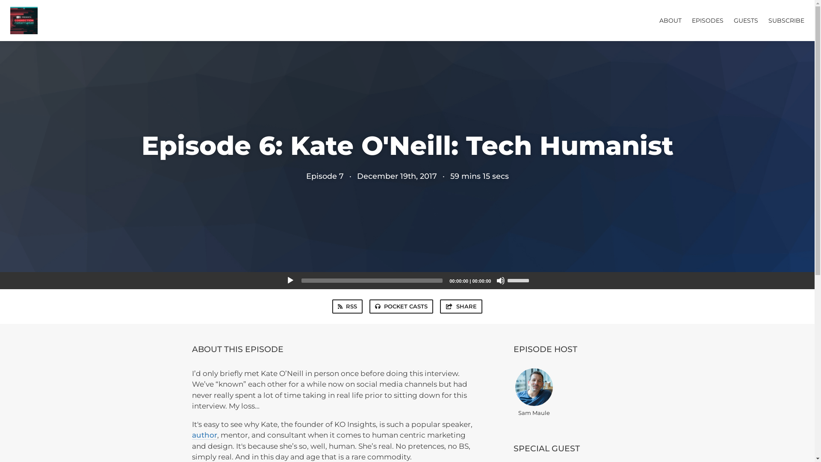  What do you see at coordinates (347, 306) in the screenshot?
I see `RSS` at bounding box center [347, 306].